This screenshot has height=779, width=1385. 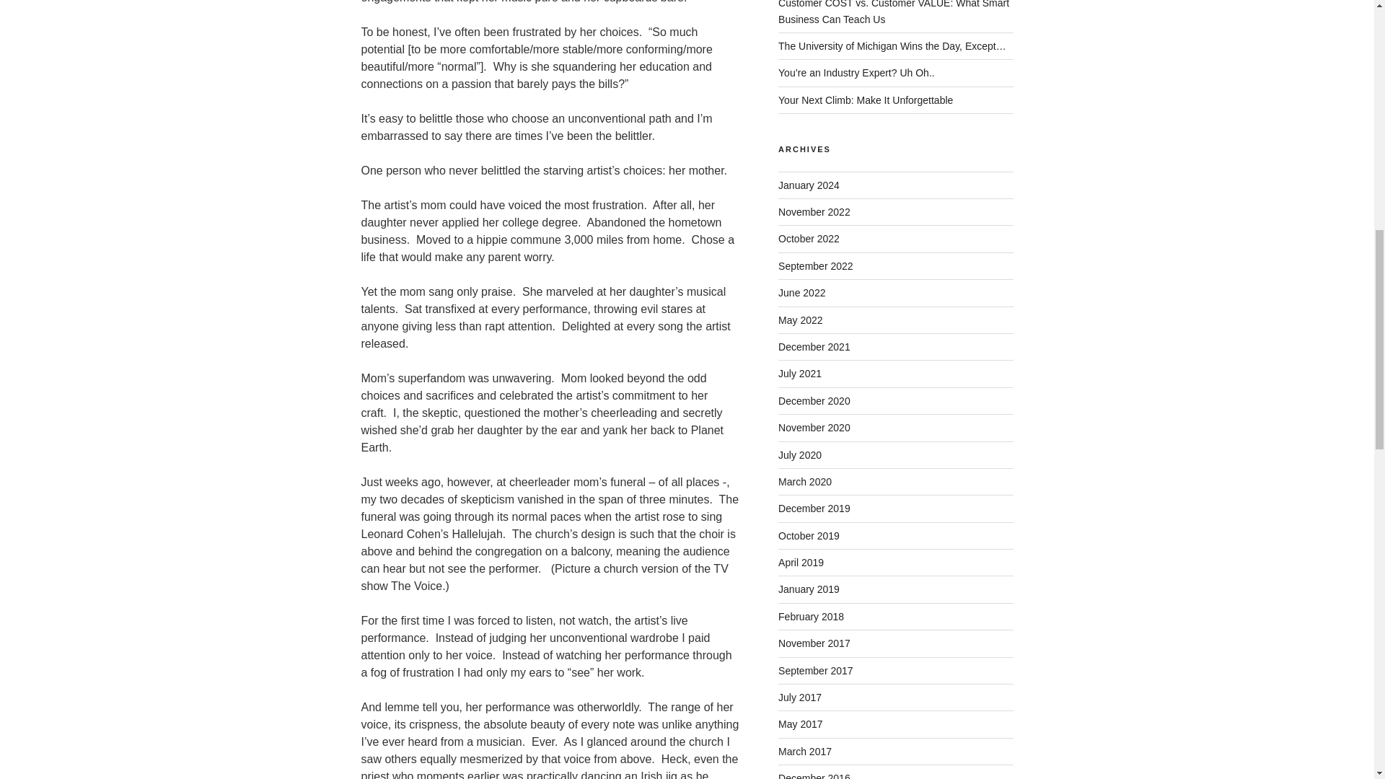 I want to click on July 2021, so click(x=799, y=373).